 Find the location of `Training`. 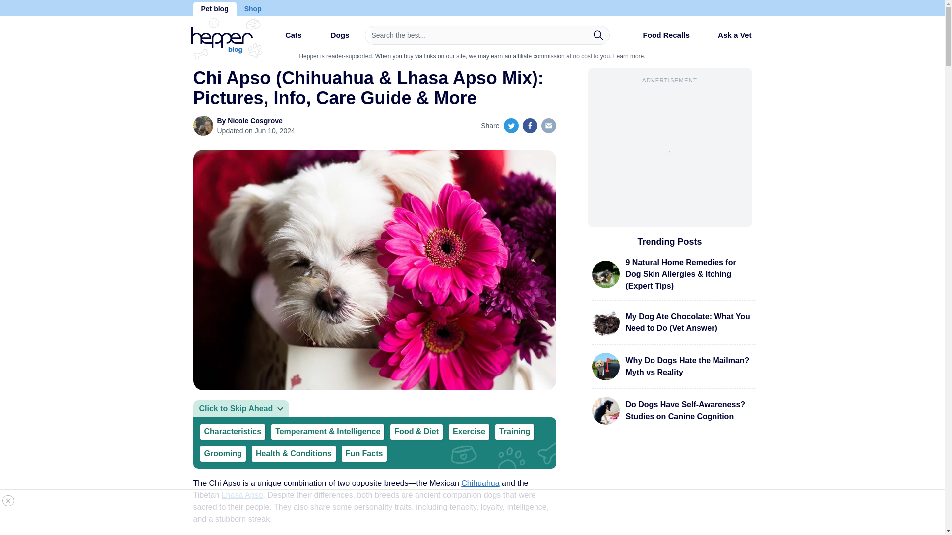

Training is located at coordinates (515, 432).